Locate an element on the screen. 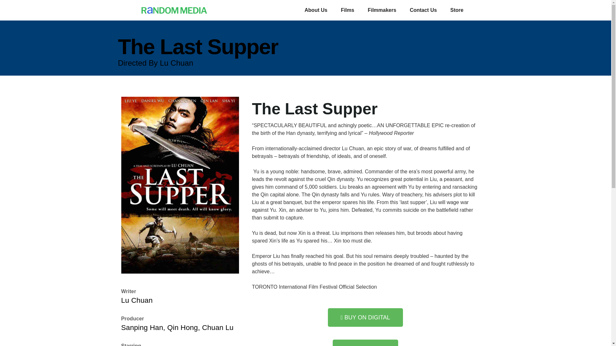 The width and height of the screenshot is (616, 346). About Us is located at coordinates (316, 10).